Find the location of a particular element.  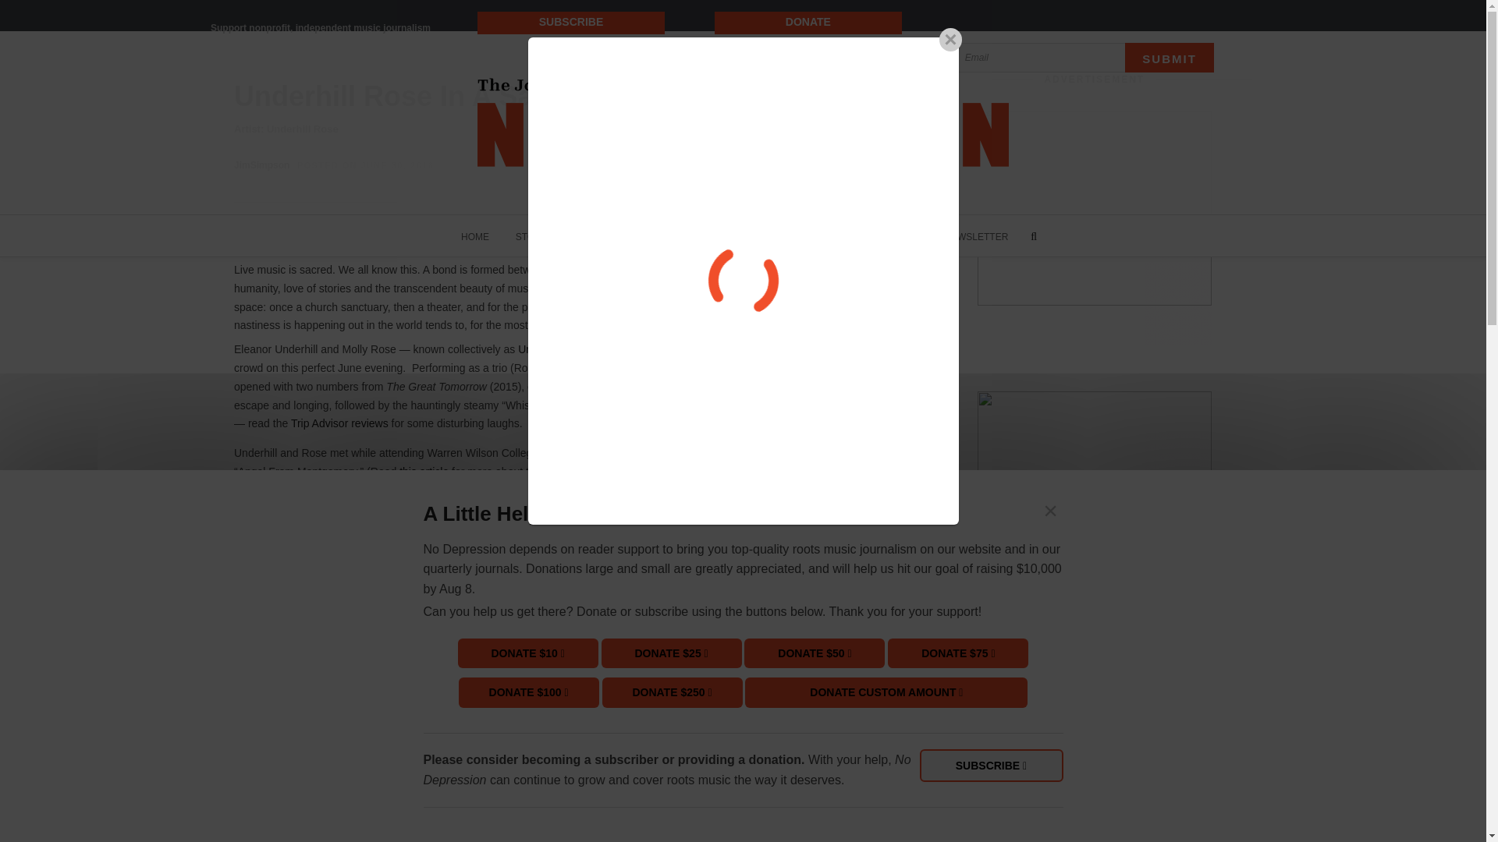

NEWSLETTER is located at coordinates (975, 235).